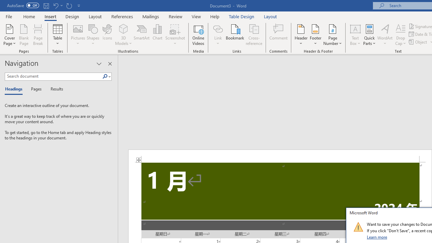  I want to click on Table, so click(57, 34).